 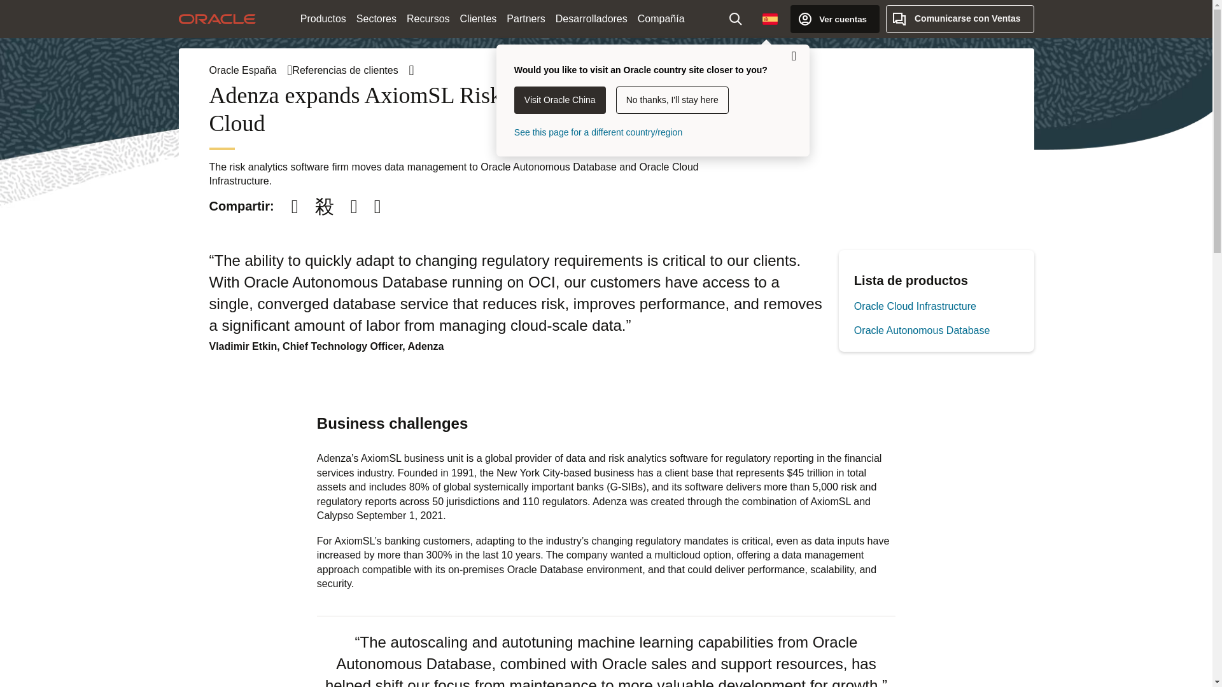 What do you see at coordinates (323, 19) in the screenshot?
I see `Productos` at bounding box center [323, 19].